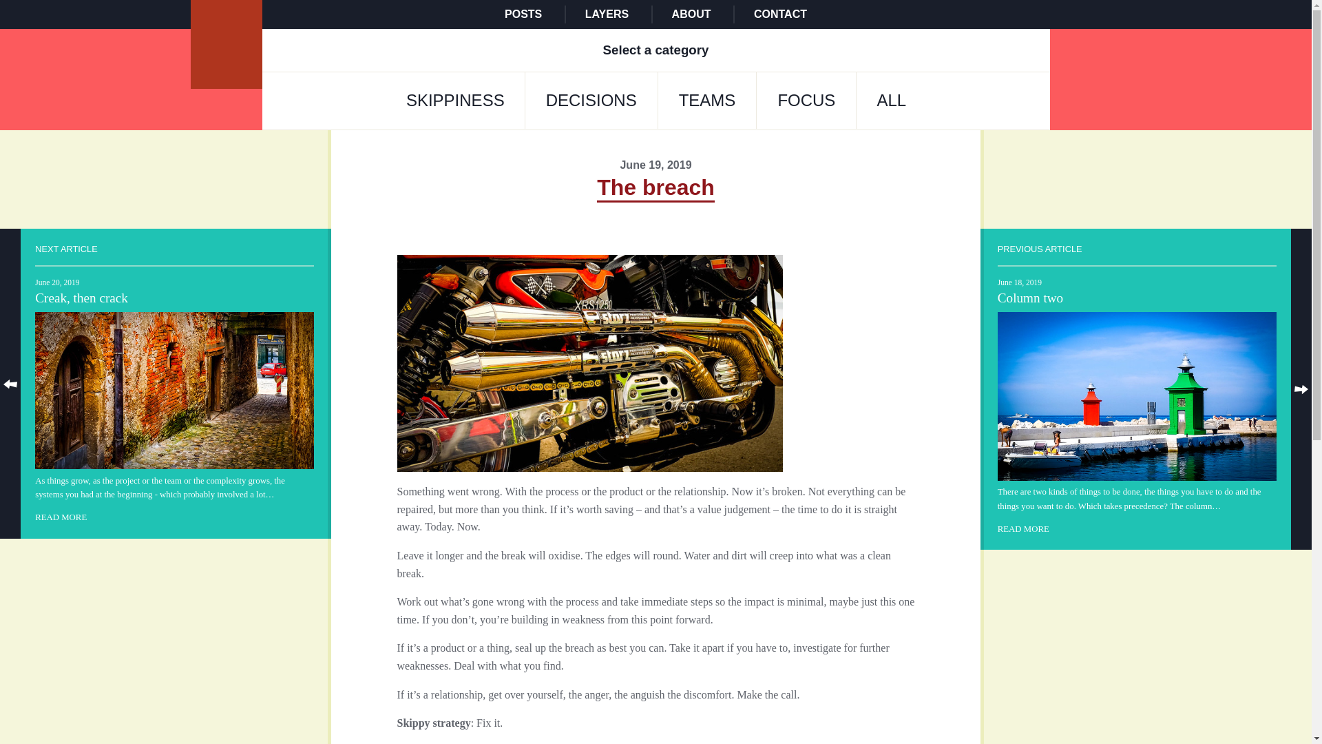 The image size is (1322, 744). Describe the element at coordinates (806, 100) in the screenshot. I see `FOCUS` at that location.